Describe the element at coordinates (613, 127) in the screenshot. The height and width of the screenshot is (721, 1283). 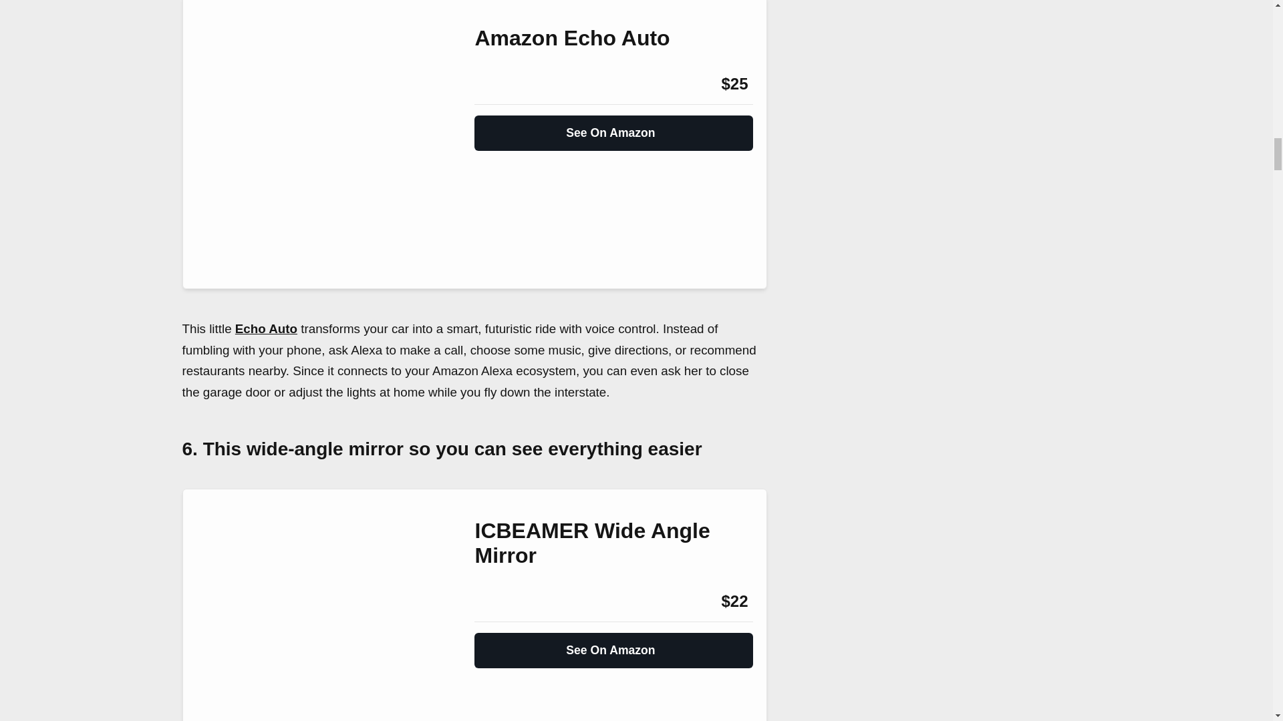
I see `See On Amazon` at that location.